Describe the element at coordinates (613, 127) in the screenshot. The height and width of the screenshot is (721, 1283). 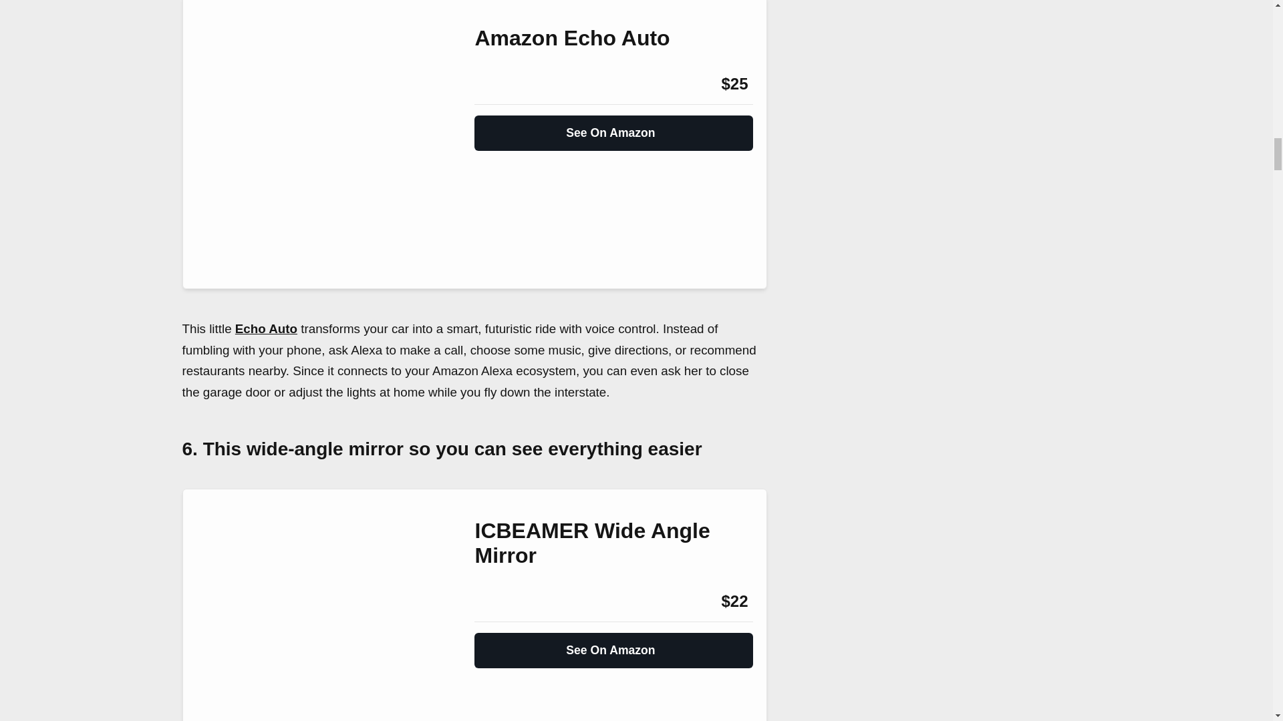
I see `See On Amazon` at that location.